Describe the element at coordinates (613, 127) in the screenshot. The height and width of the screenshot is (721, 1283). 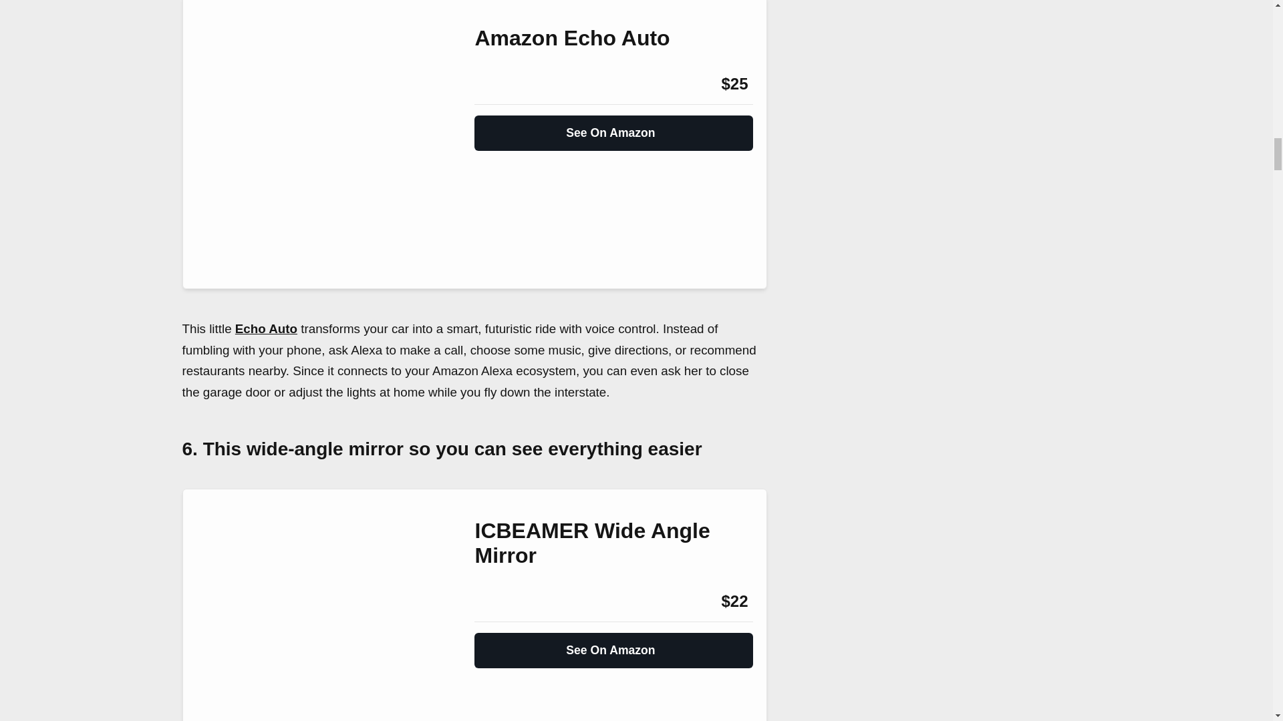
I see `See On Amazon` at that location.